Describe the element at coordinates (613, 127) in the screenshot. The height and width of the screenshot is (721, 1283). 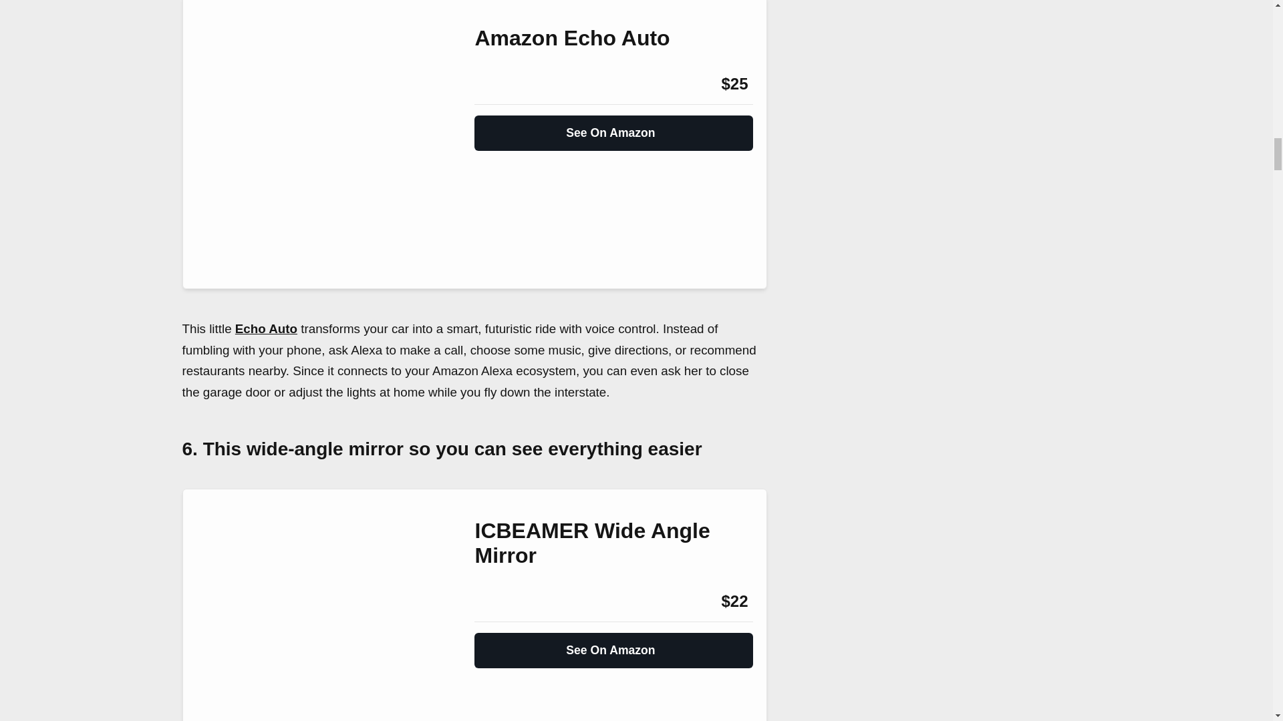
I see `See On Amazon` at that location.